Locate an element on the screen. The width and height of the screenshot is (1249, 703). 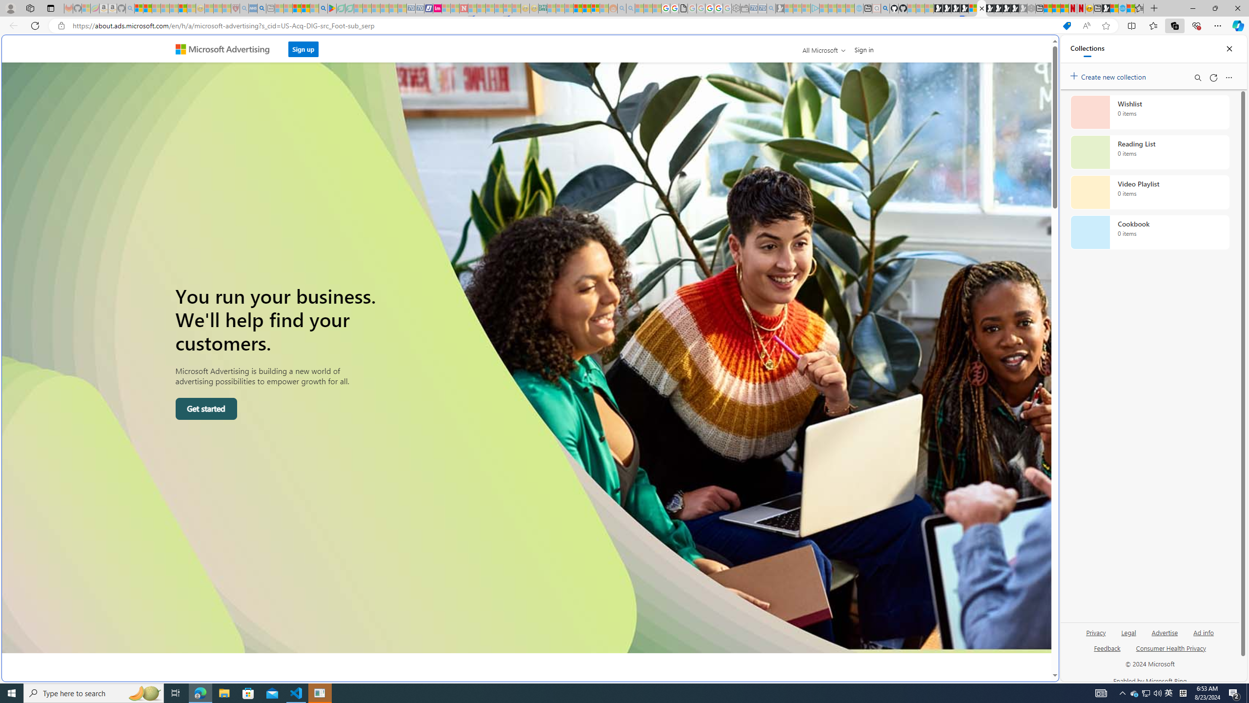
Create new collection is located at coordinates (1109, 75).